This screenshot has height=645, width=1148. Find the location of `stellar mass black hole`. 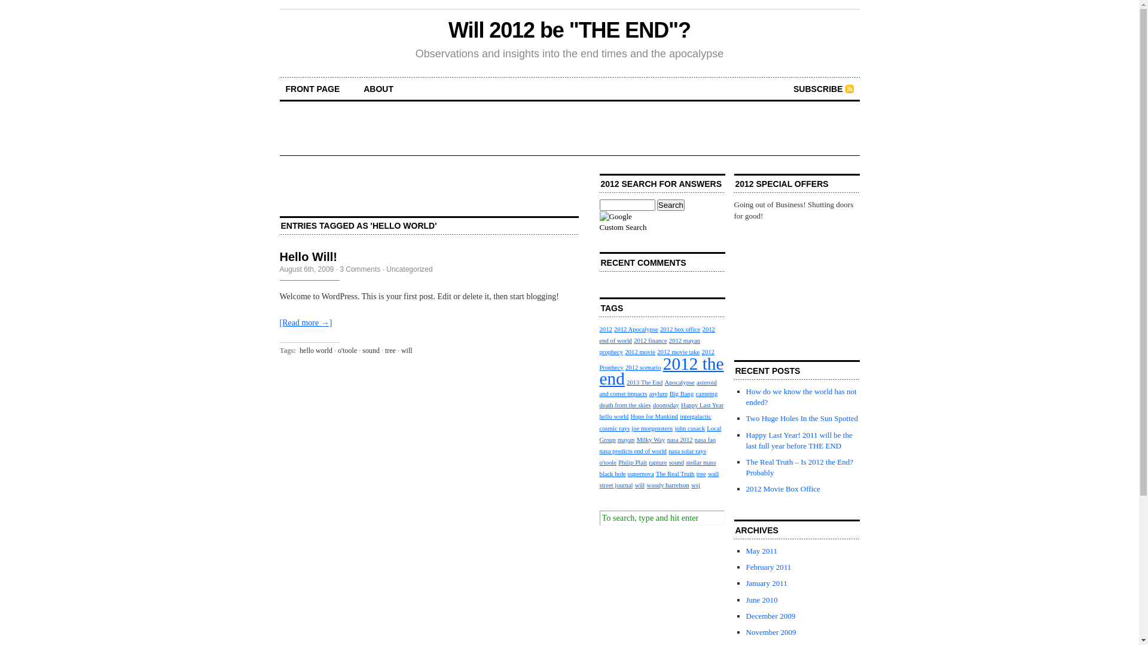

stellar mass black hole is located at coordinates (658, 468).